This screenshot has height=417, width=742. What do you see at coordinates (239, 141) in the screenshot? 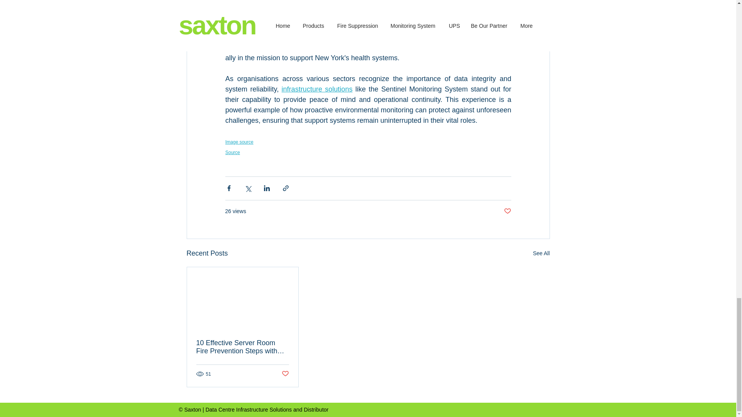
I see `Image source` at bounding box center [239, 141].